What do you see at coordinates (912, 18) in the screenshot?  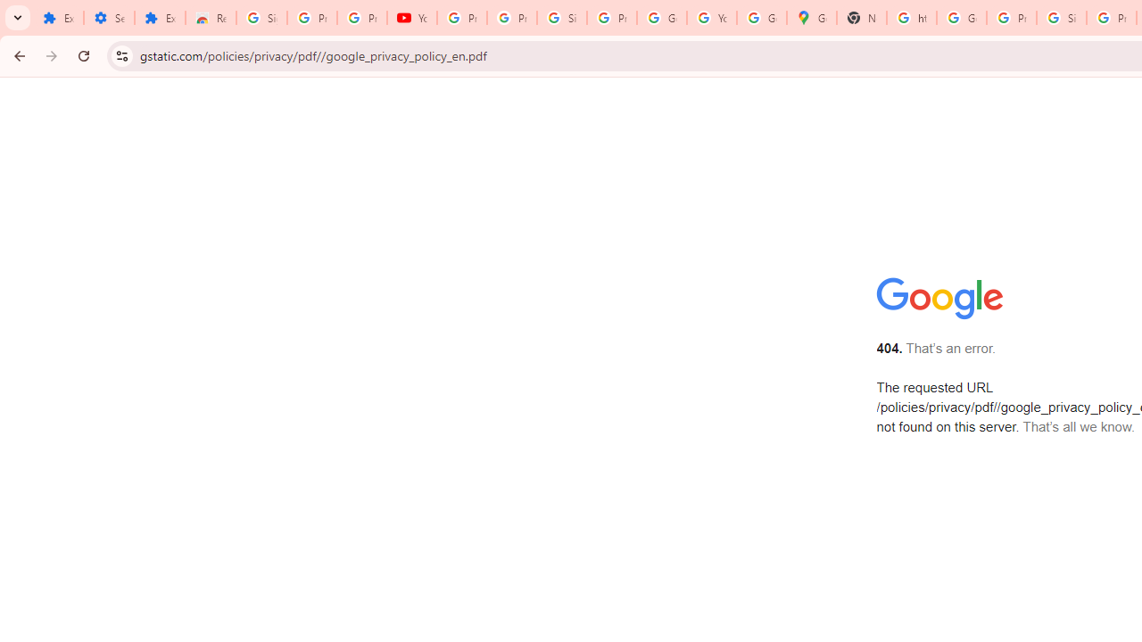 I see `https://scholar.google.com/` at bounding box center [912, 18].